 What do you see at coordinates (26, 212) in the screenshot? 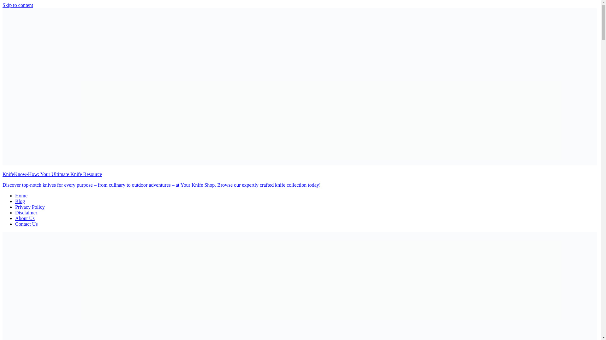
I see `Disclaimer` at bounding box center [26, 212].